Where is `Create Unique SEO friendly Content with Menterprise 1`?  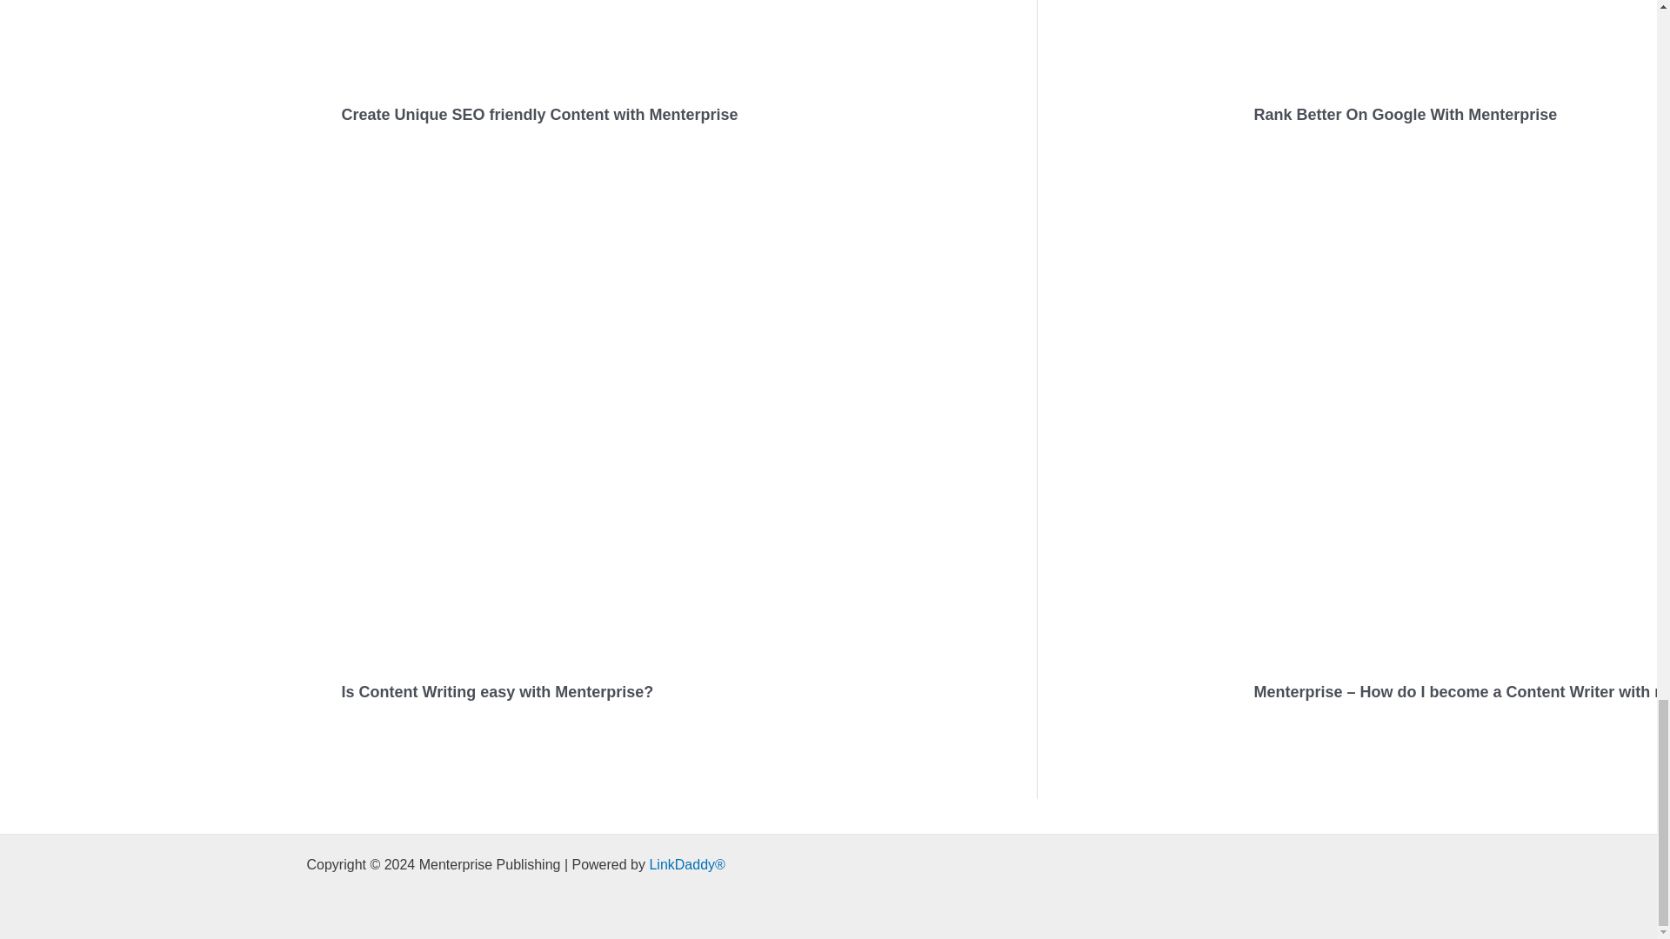
Create Unique SEO friendly Content with Menterprise 1 is located at coordinates (786, 42).